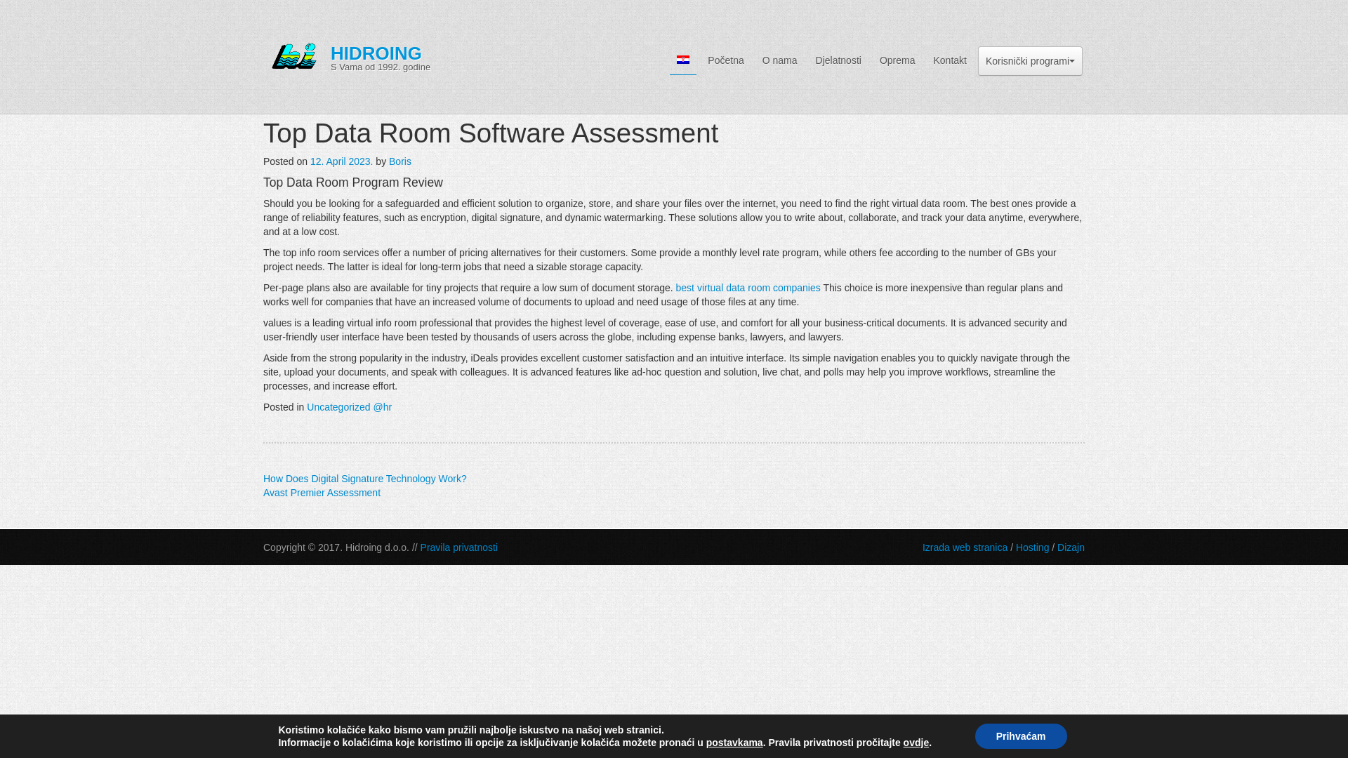  Describe the element at coordinates (838, 60) in the screenshot. I see `Djelatnosti` at that location.